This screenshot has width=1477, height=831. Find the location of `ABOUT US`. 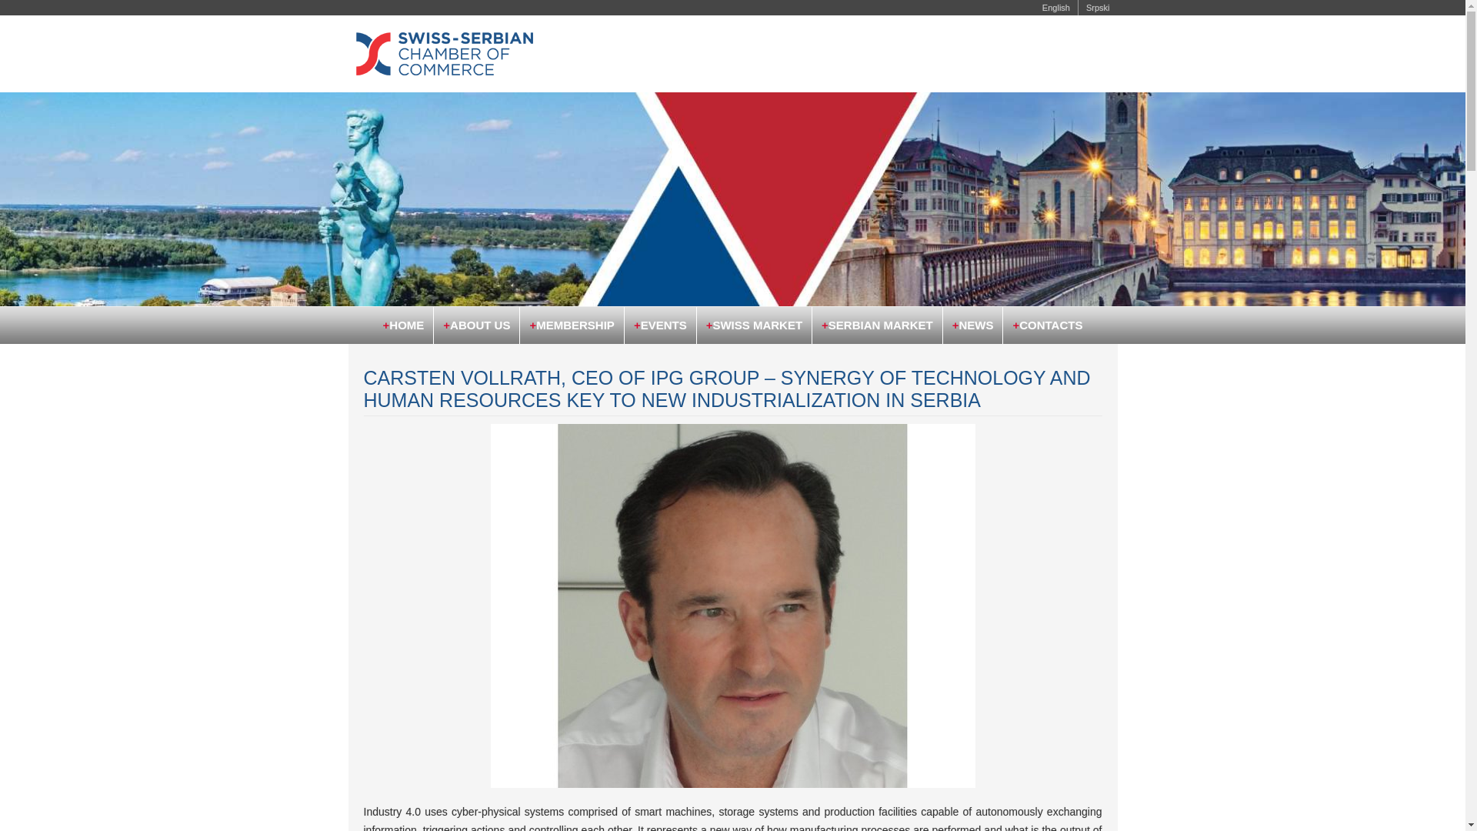

ABOUT US is located at coordinates (475, 325).